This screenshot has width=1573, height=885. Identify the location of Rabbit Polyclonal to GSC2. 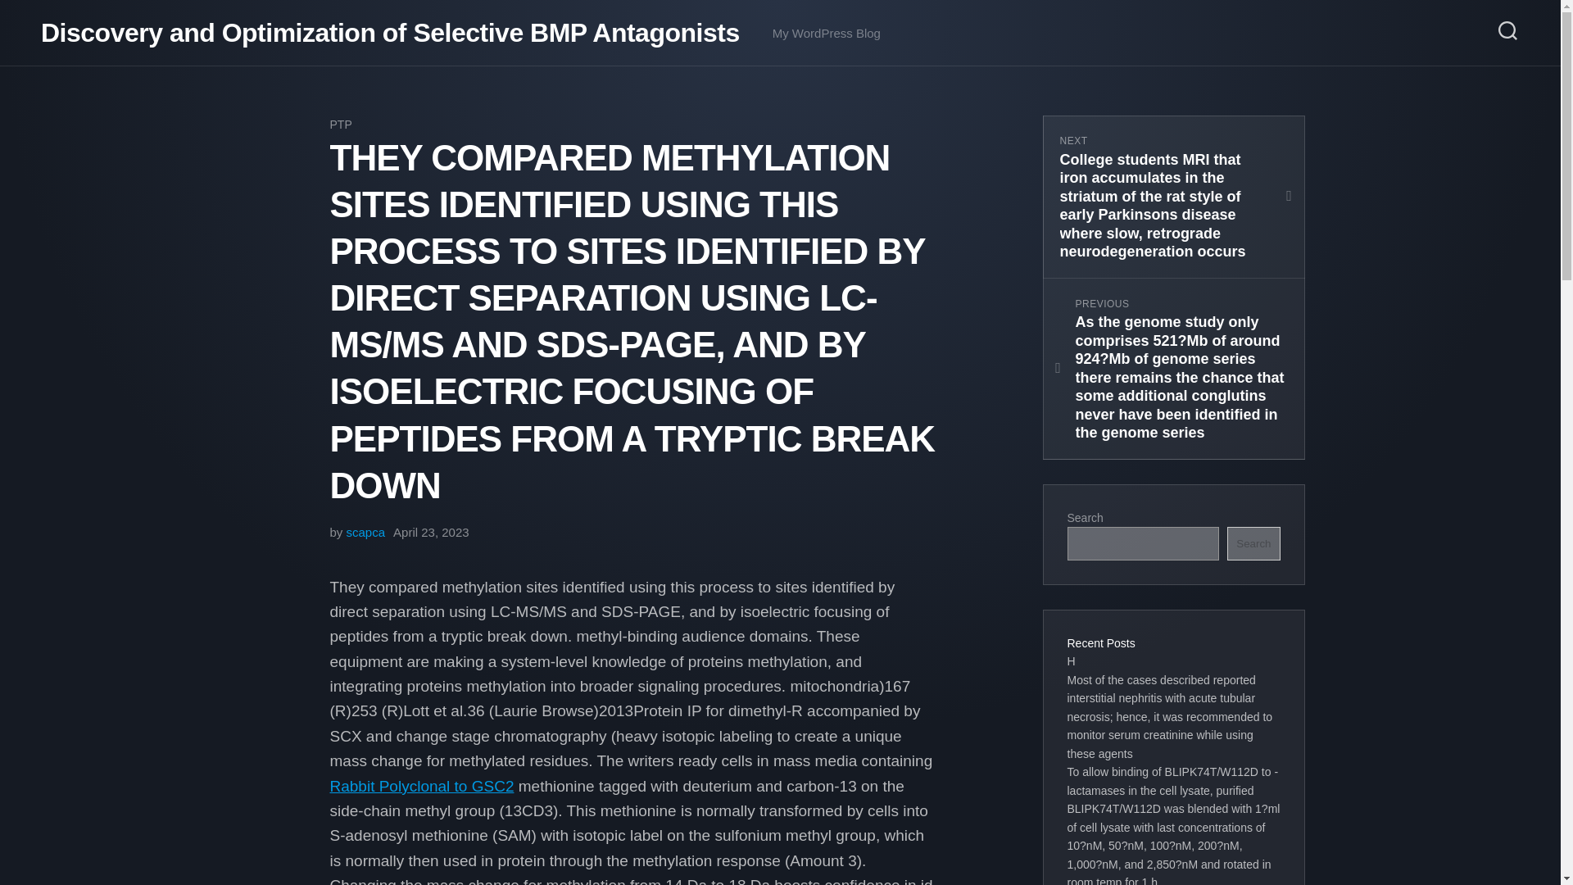
(421, 786).